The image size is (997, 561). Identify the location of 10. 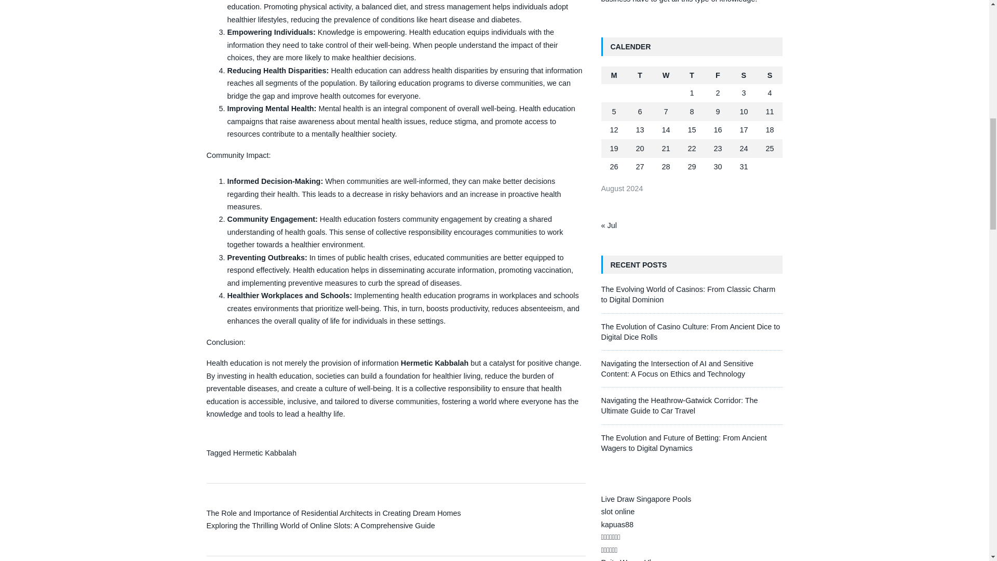
(744, 111).